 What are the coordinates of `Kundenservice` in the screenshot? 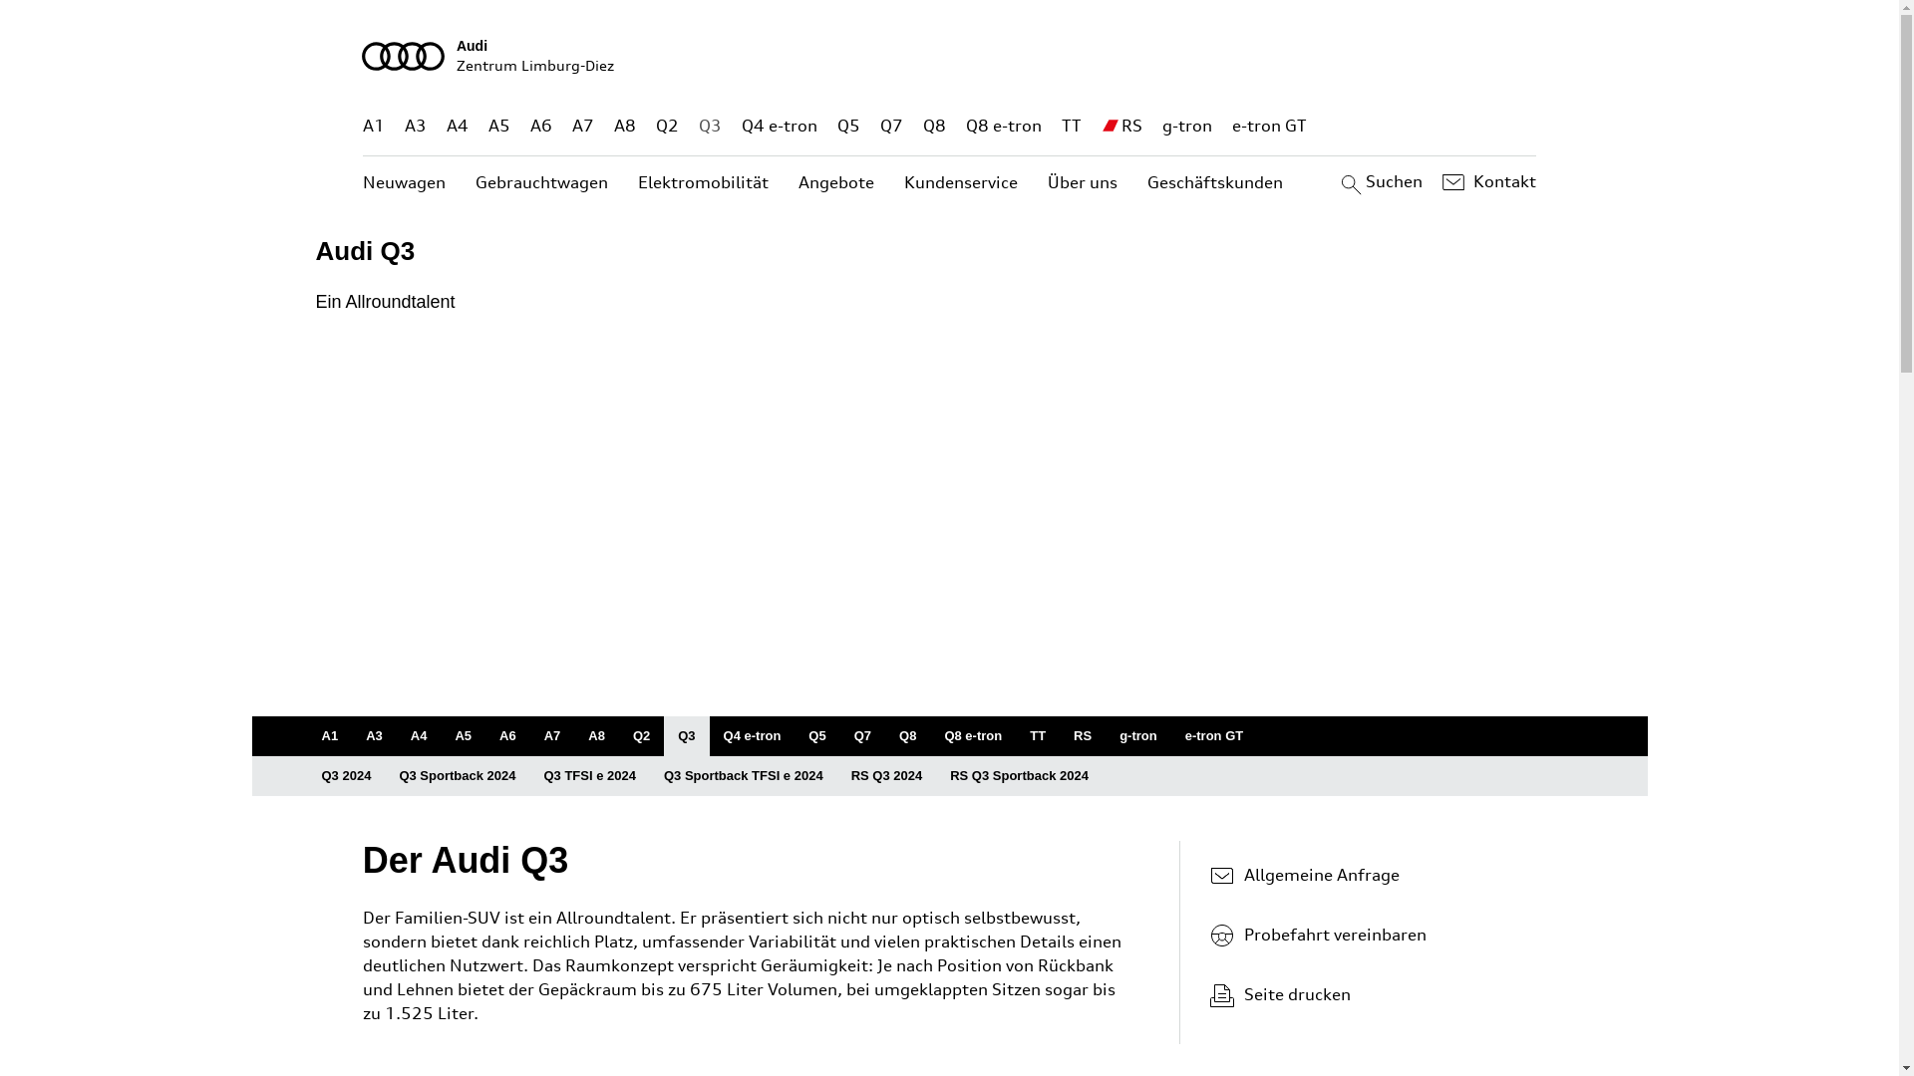 It's located at (961, 183).